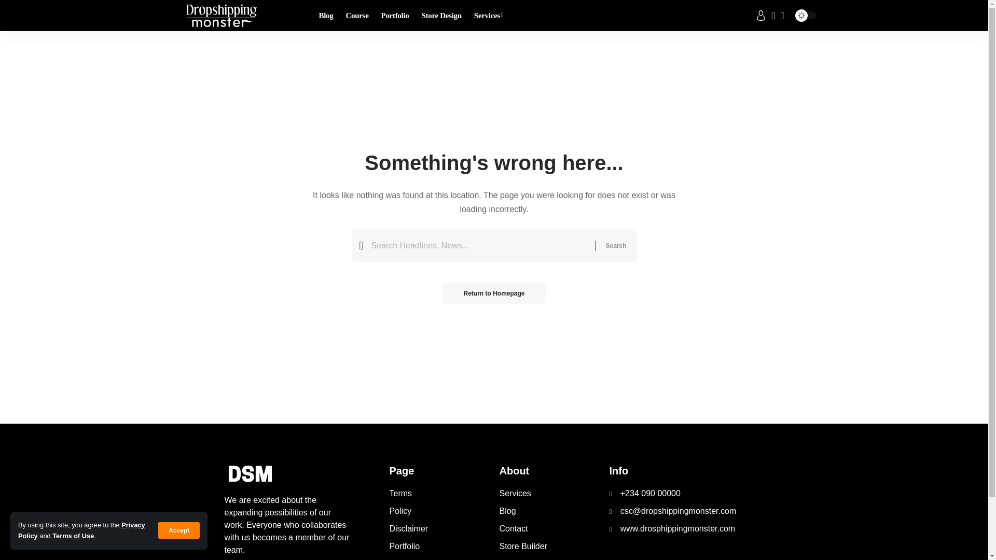 This screenshot has height=560, width=996. Describe the element at coordinates (615, 246) in the screenshot. I see `Search` at that location.